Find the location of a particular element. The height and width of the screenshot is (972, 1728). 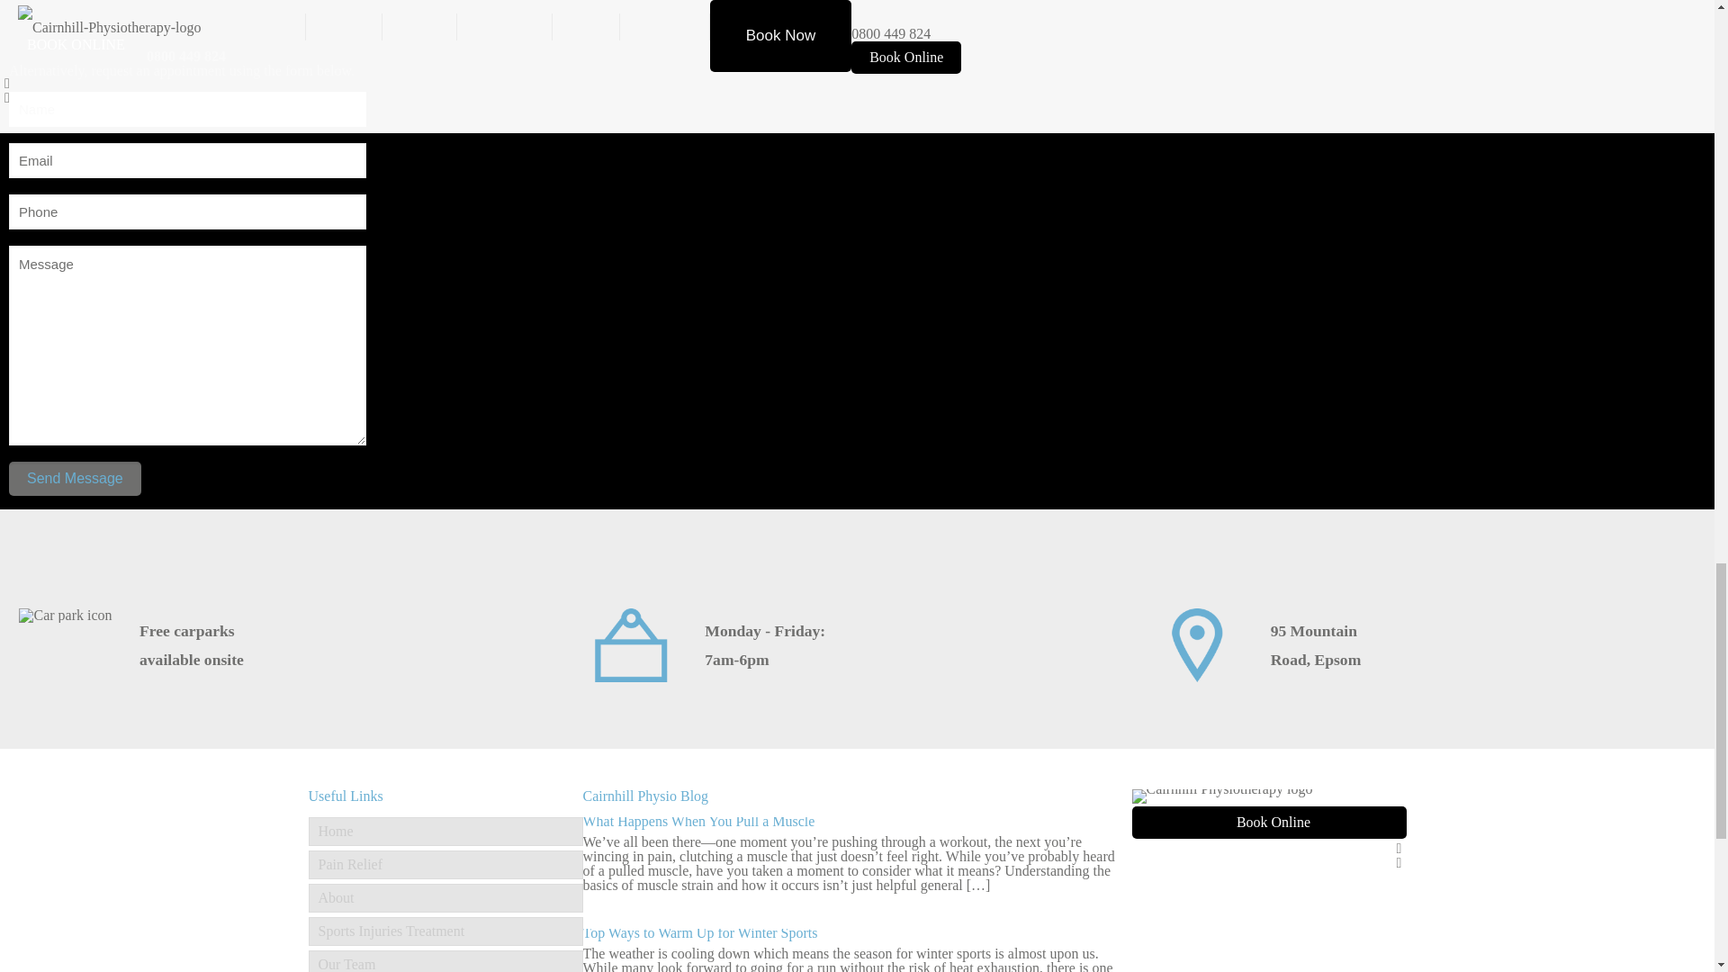

BOOK ONLINE is located at coordinates (76, 45).